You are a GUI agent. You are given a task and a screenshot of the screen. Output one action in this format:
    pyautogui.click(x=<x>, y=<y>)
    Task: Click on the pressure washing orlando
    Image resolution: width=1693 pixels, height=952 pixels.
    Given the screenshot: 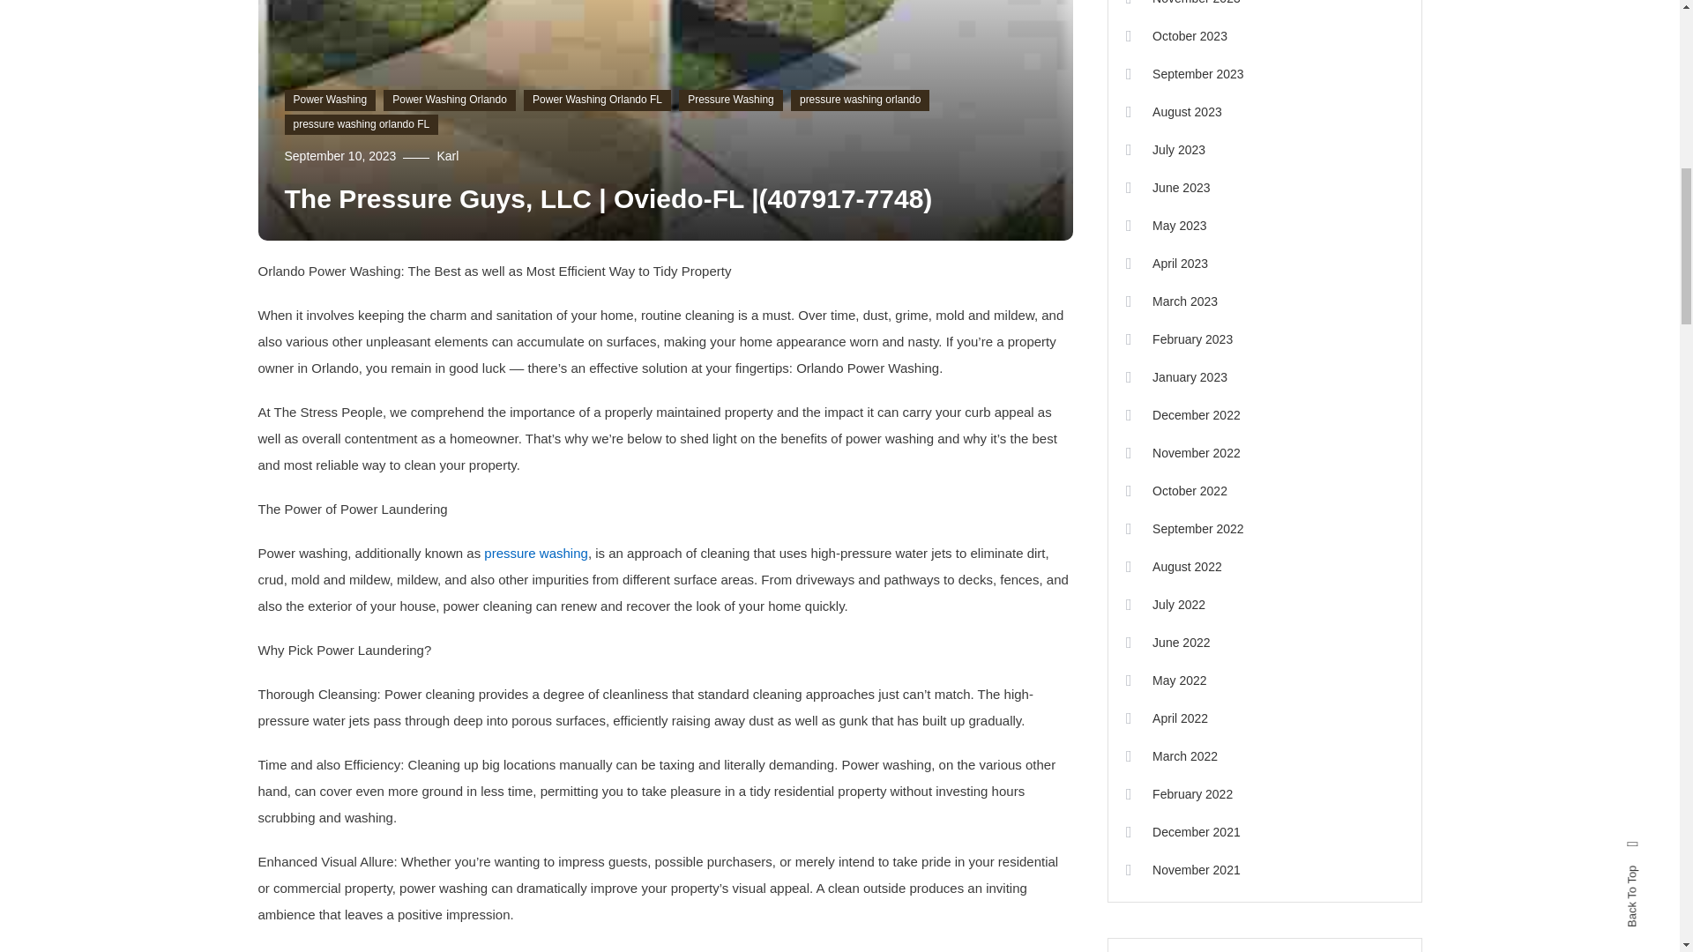 What is the action you would take?
    pyautogui.click(x=860, y=100)
    